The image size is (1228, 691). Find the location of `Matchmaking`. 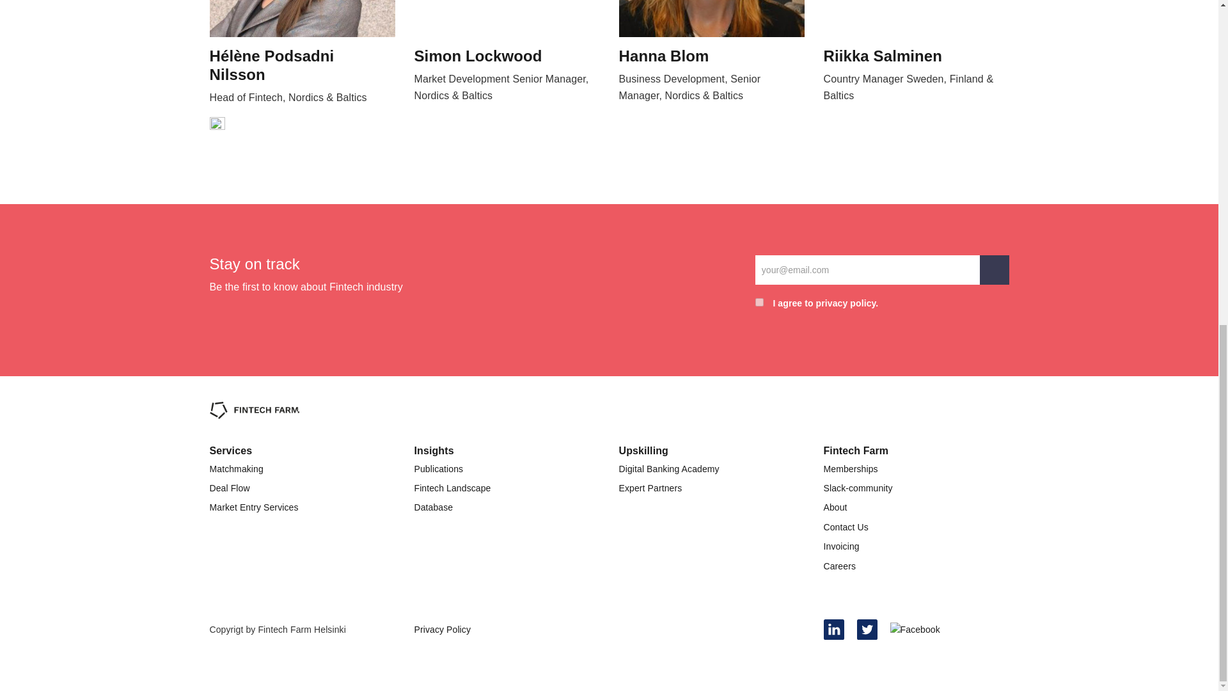

Matchmaking is located at coordinates (237, 468).